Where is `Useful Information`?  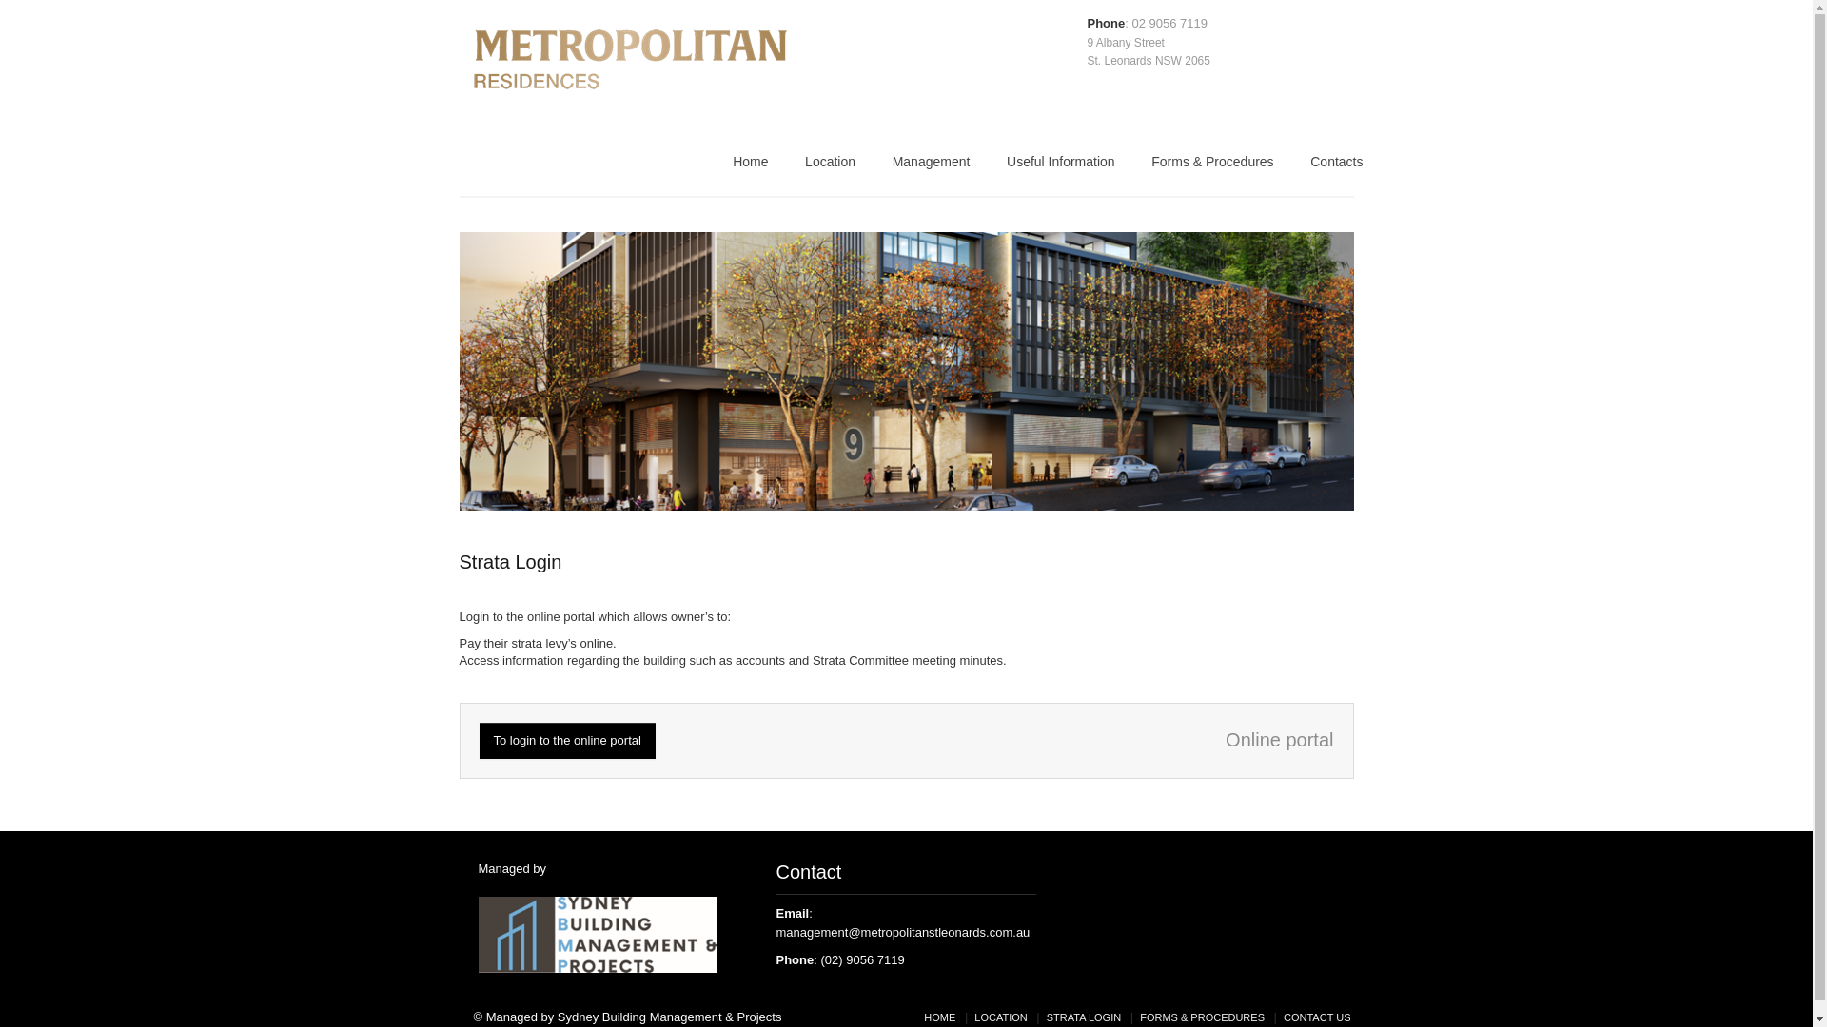
Useful Information is located at coordinates (1061, 167).